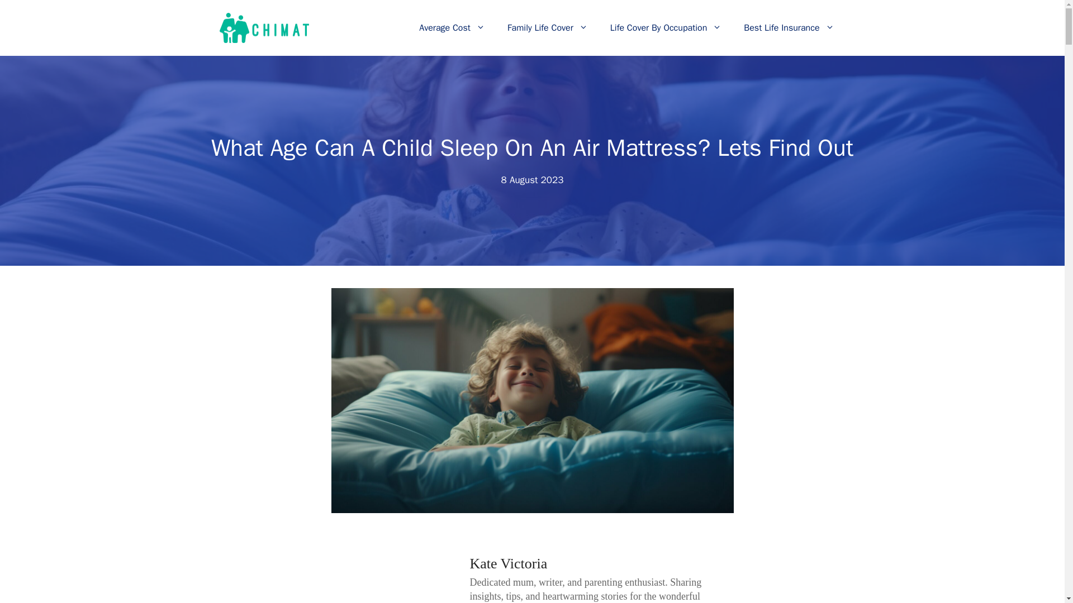 Image resolution: width=1073 pixels, height=603 pixels. Describe the element at coordinates (547, 28) in the screenshot. I see `Family Life Cover` at that location.